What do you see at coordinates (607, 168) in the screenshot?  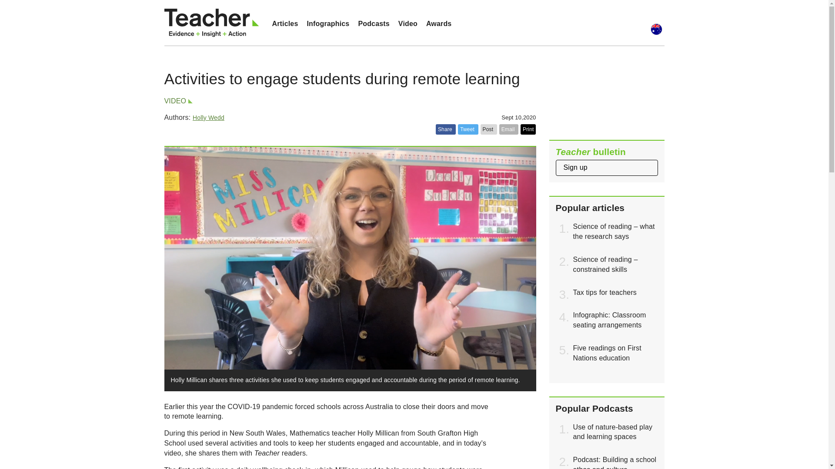 I see `Sign up` at bounding box center [607, 168].